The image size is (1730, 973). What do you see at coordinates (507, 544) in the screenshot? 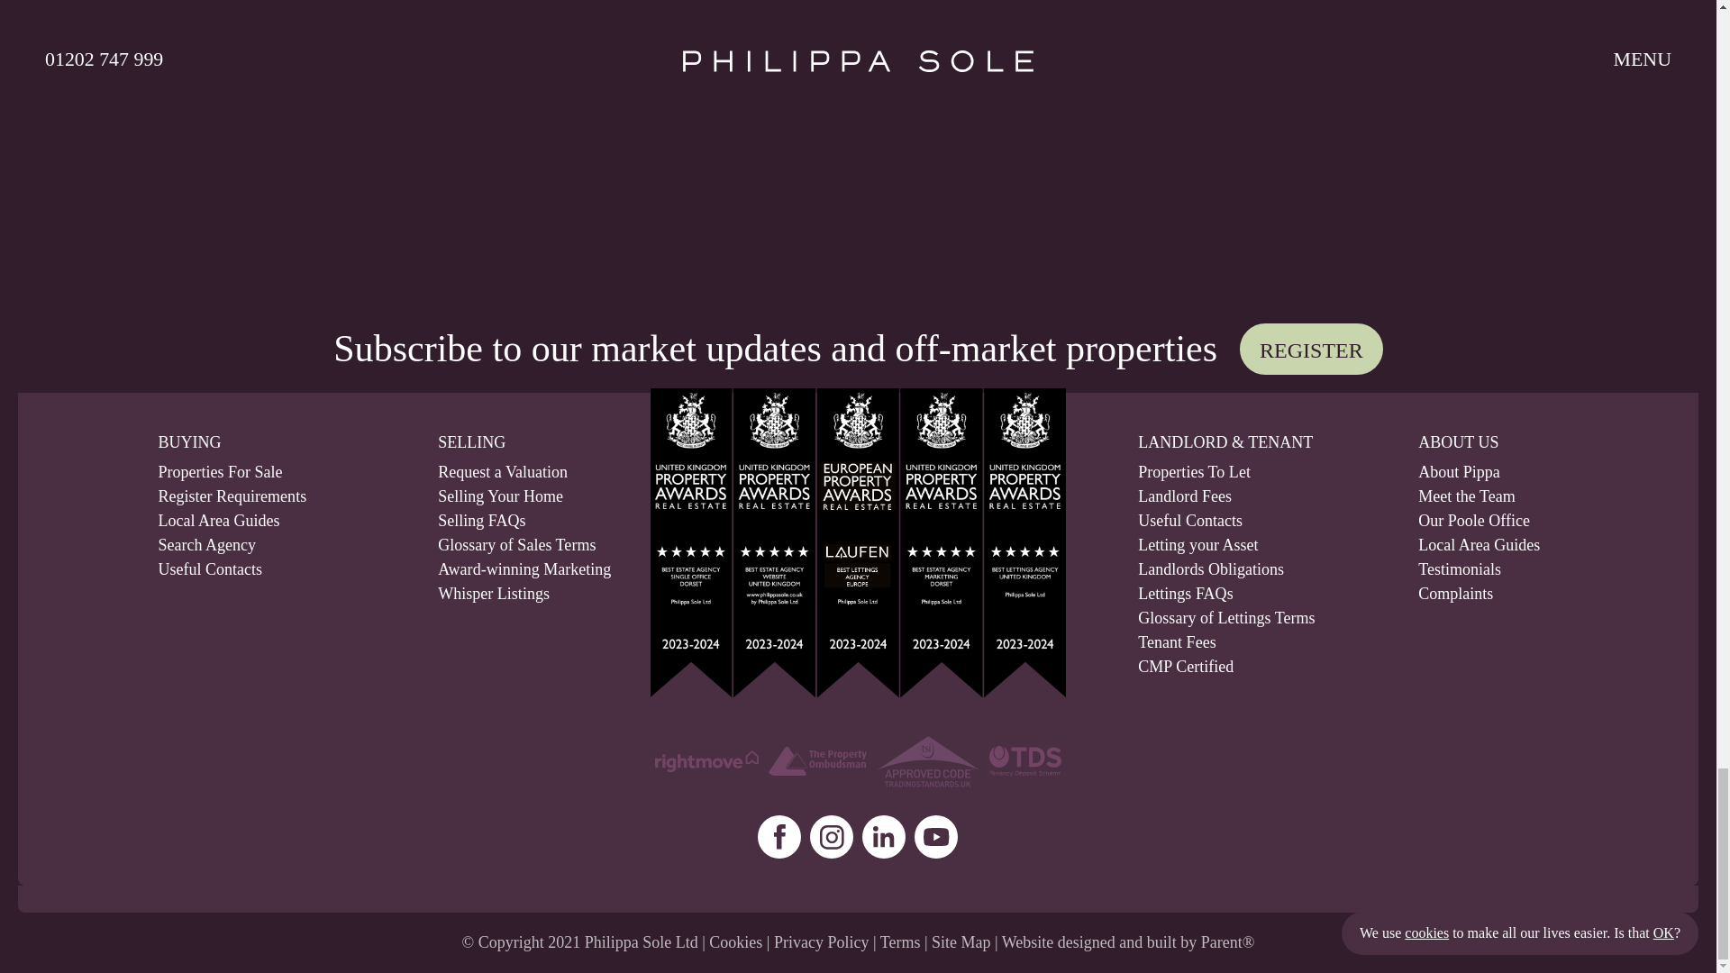
I see `Glossary of Sales Terms` at bounding box center [507, 544].